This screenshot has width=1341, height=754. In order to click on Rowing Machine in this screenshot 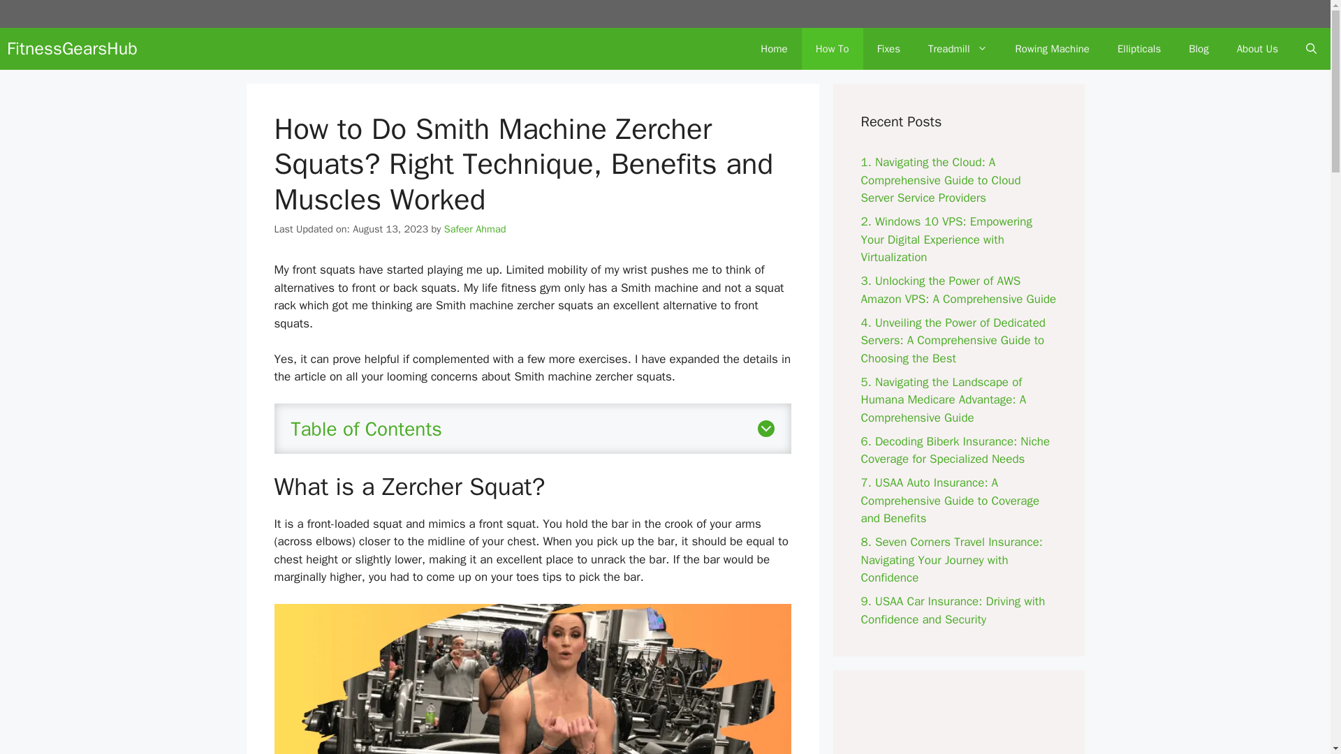, I will do `click(1053, 49)`.